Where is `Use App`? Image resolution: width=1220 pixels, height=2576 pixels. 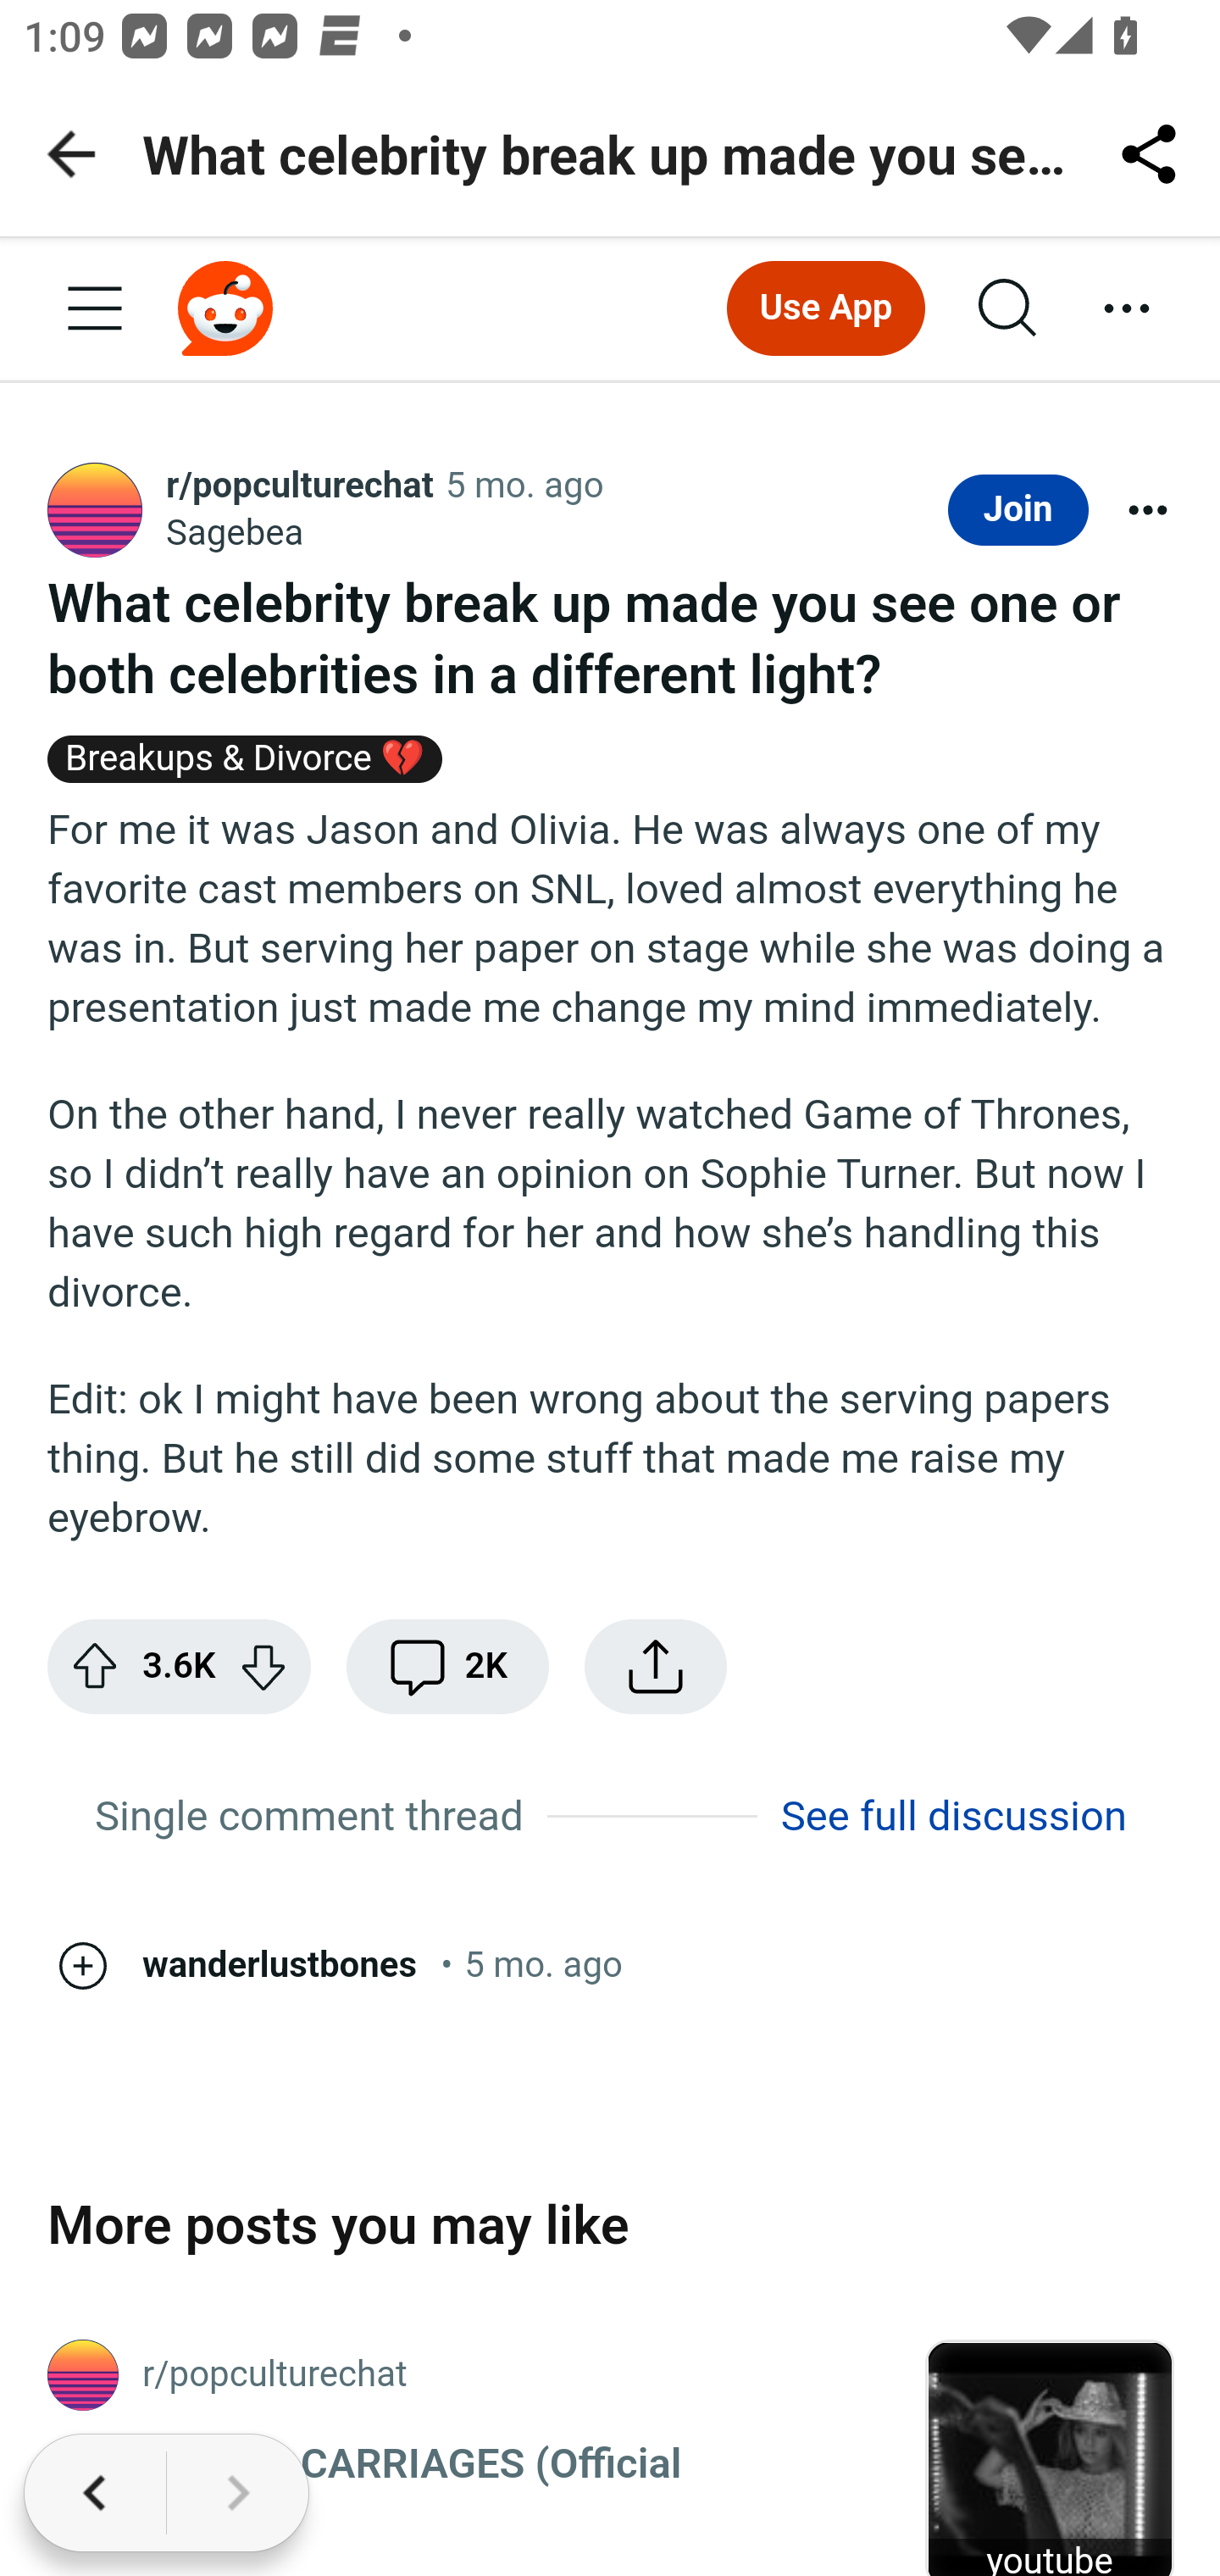
Use App is located at coordinates (825, 308).